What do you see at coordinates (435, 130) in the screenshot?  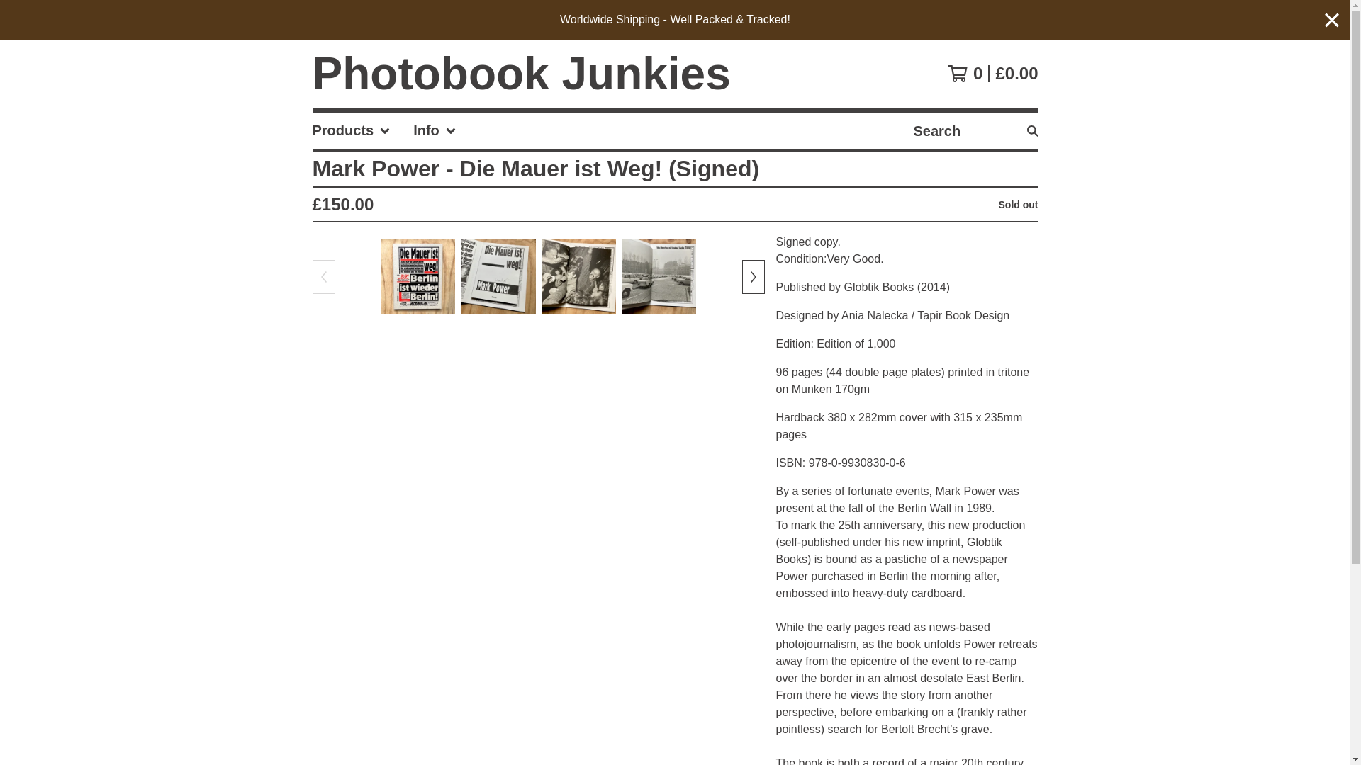 I see `Info` at bounding box center [435, 130].